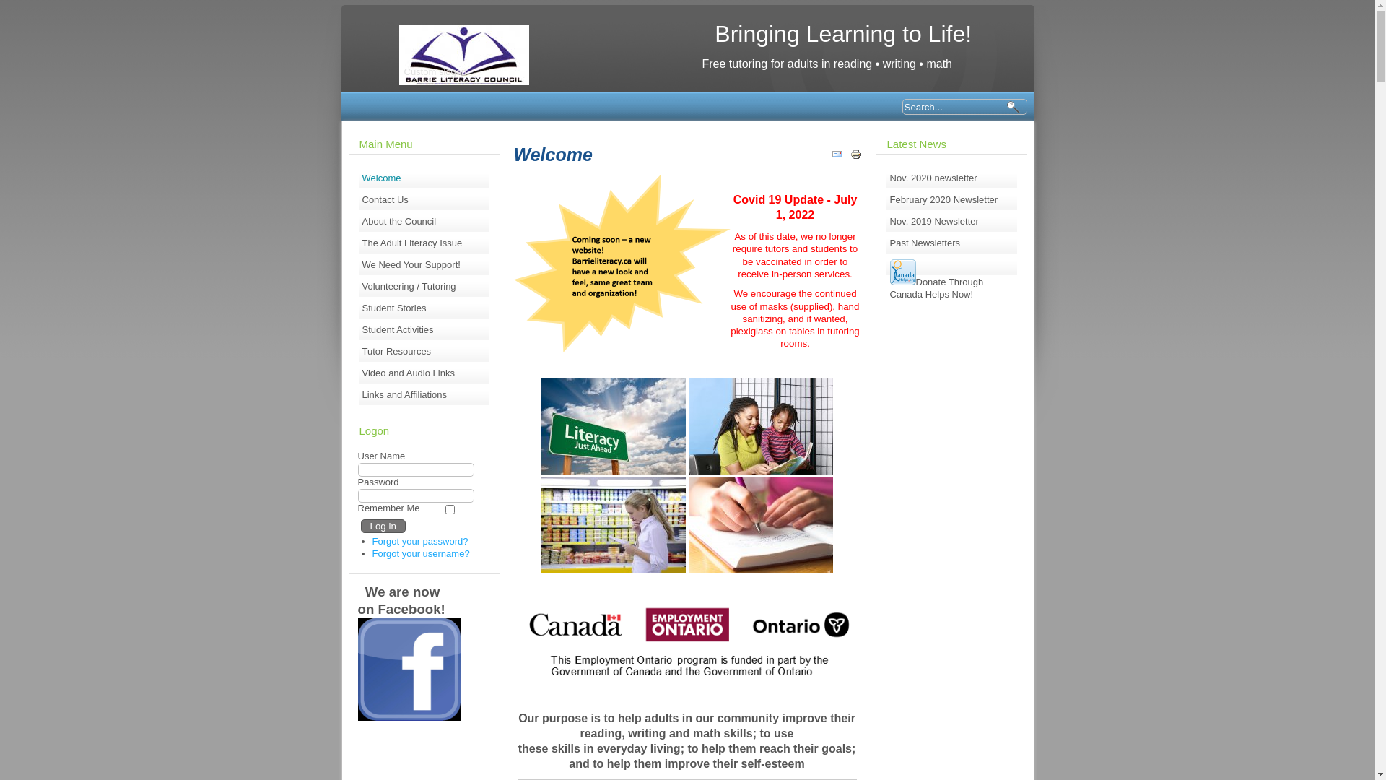 The image size is (1386, 780). I want to click on Student Activities, so click(424, 330).